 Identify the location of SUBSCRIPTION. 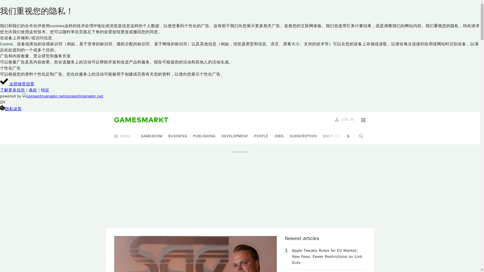
(303, 136).